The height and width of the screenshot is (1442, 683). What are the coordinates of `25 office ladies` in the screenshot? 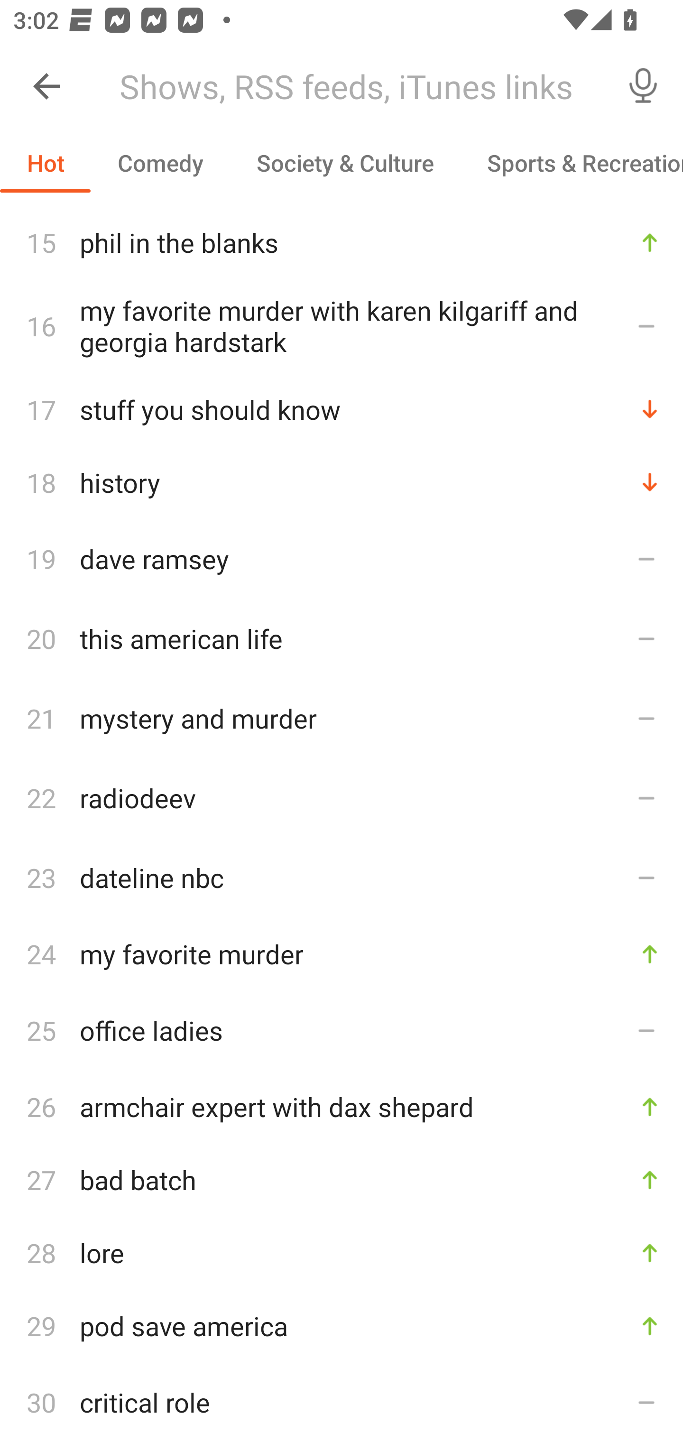 It's located at (341, 1030).